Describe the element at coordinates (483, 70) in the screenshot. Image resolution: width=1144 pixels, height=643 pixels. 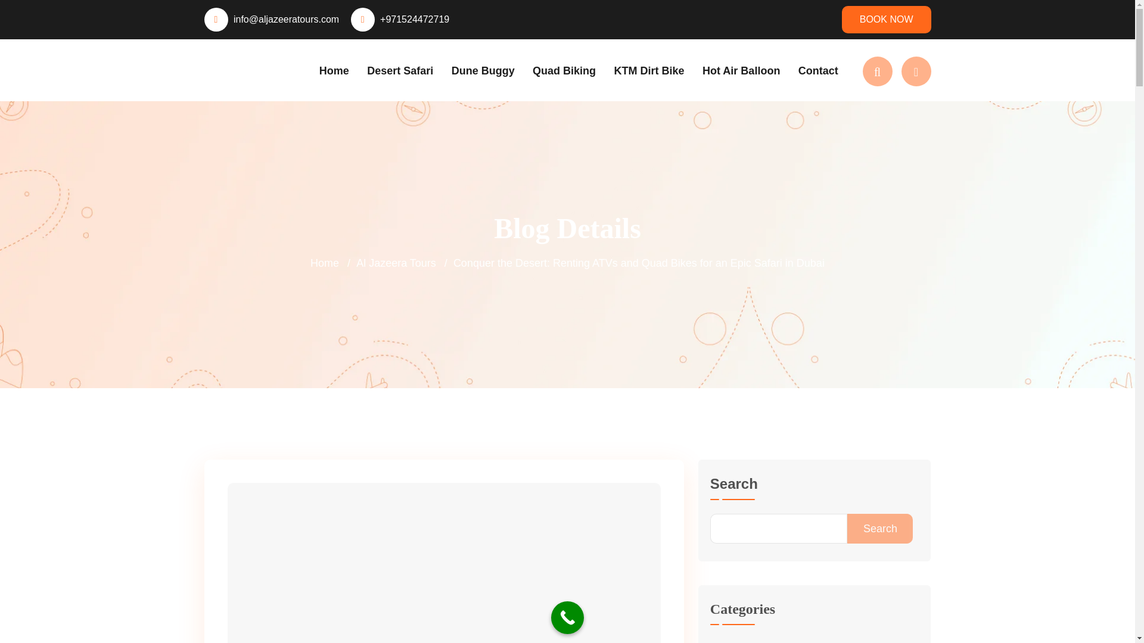
I see `Dune Buggy` at that location.